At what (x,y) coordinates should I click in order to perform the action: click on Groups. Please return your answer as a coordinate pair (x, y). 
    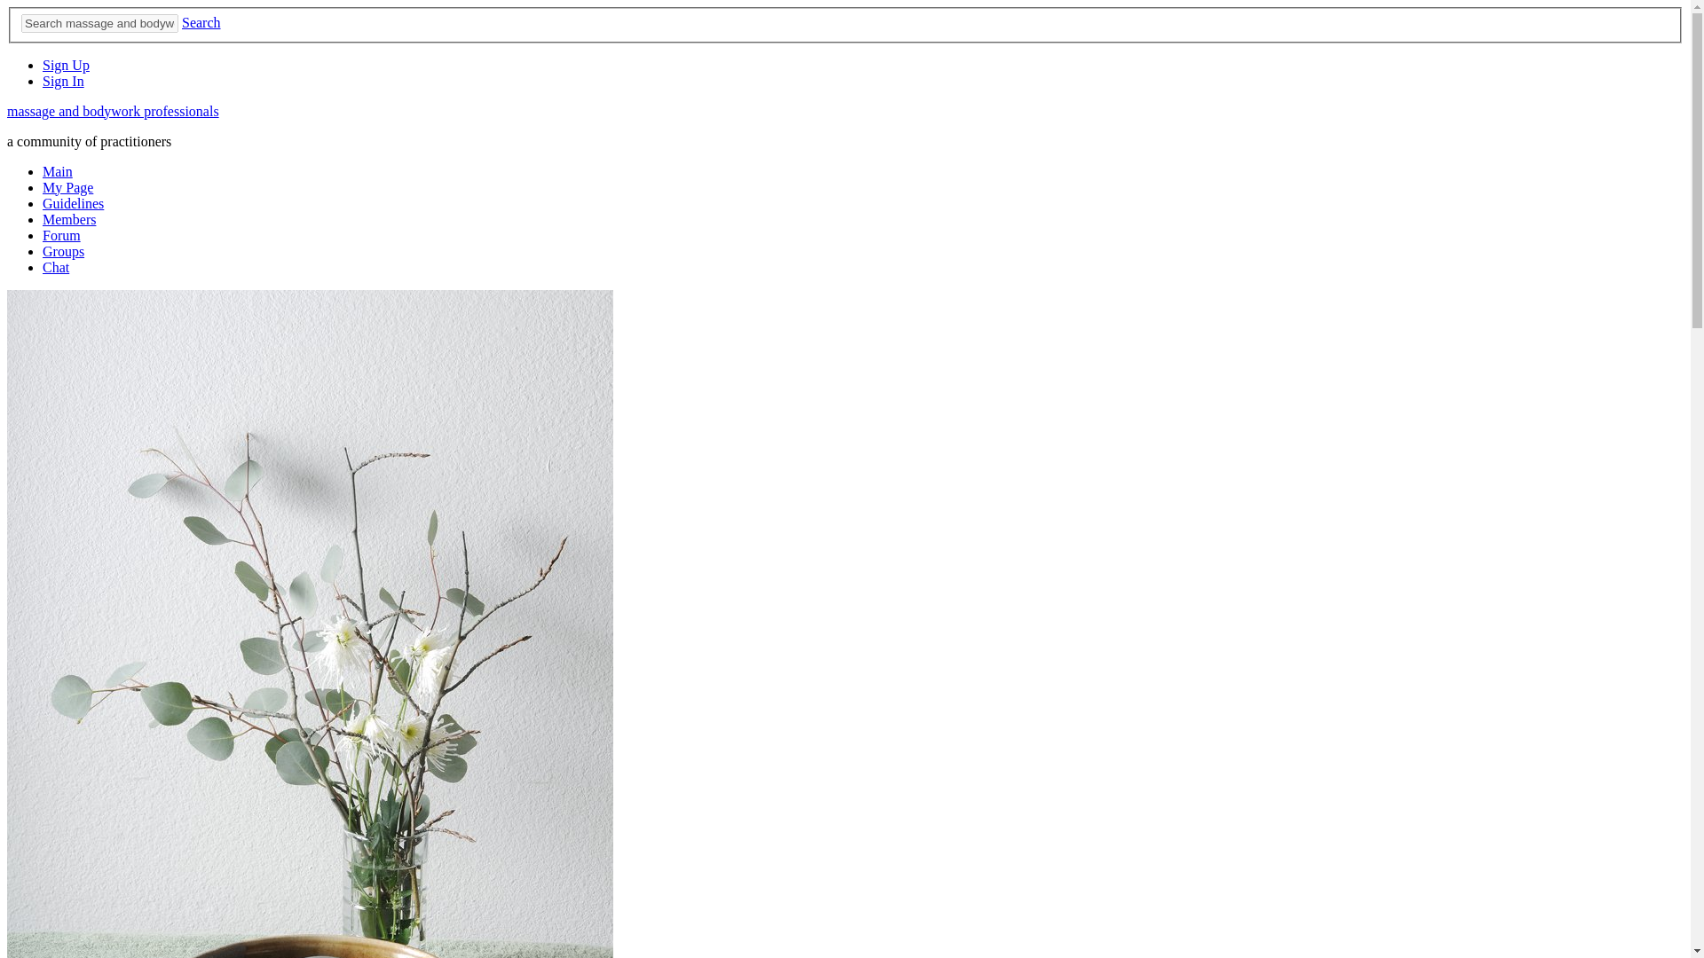
    Looking at the image, I should click on (63, 251).